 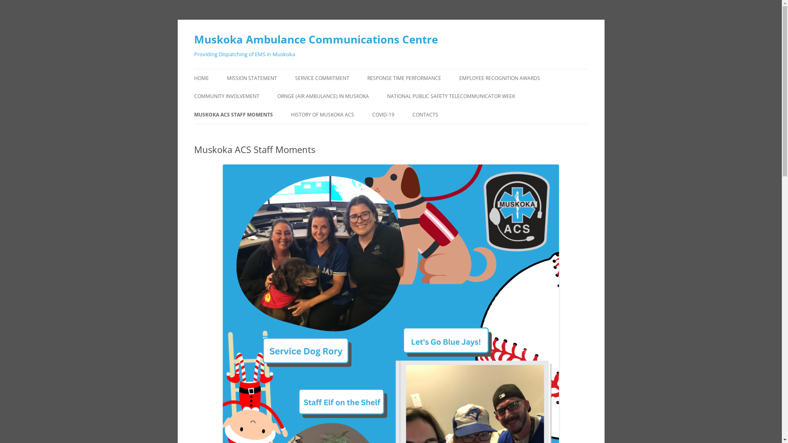 I want to click on MOOSE FM CHRISTMAS RADIOTHON, so click(x=235, y=119).